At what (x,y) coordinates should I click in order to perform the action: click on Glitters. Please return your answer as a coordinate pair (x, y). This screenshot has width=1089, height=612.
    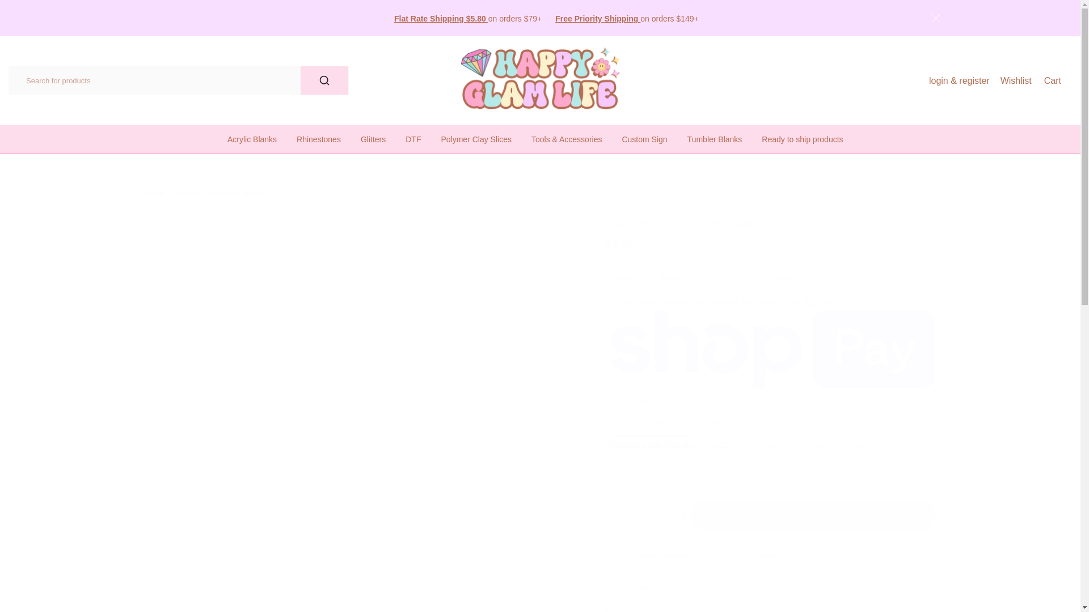
    Looking at the image, I should click on (373, 139).